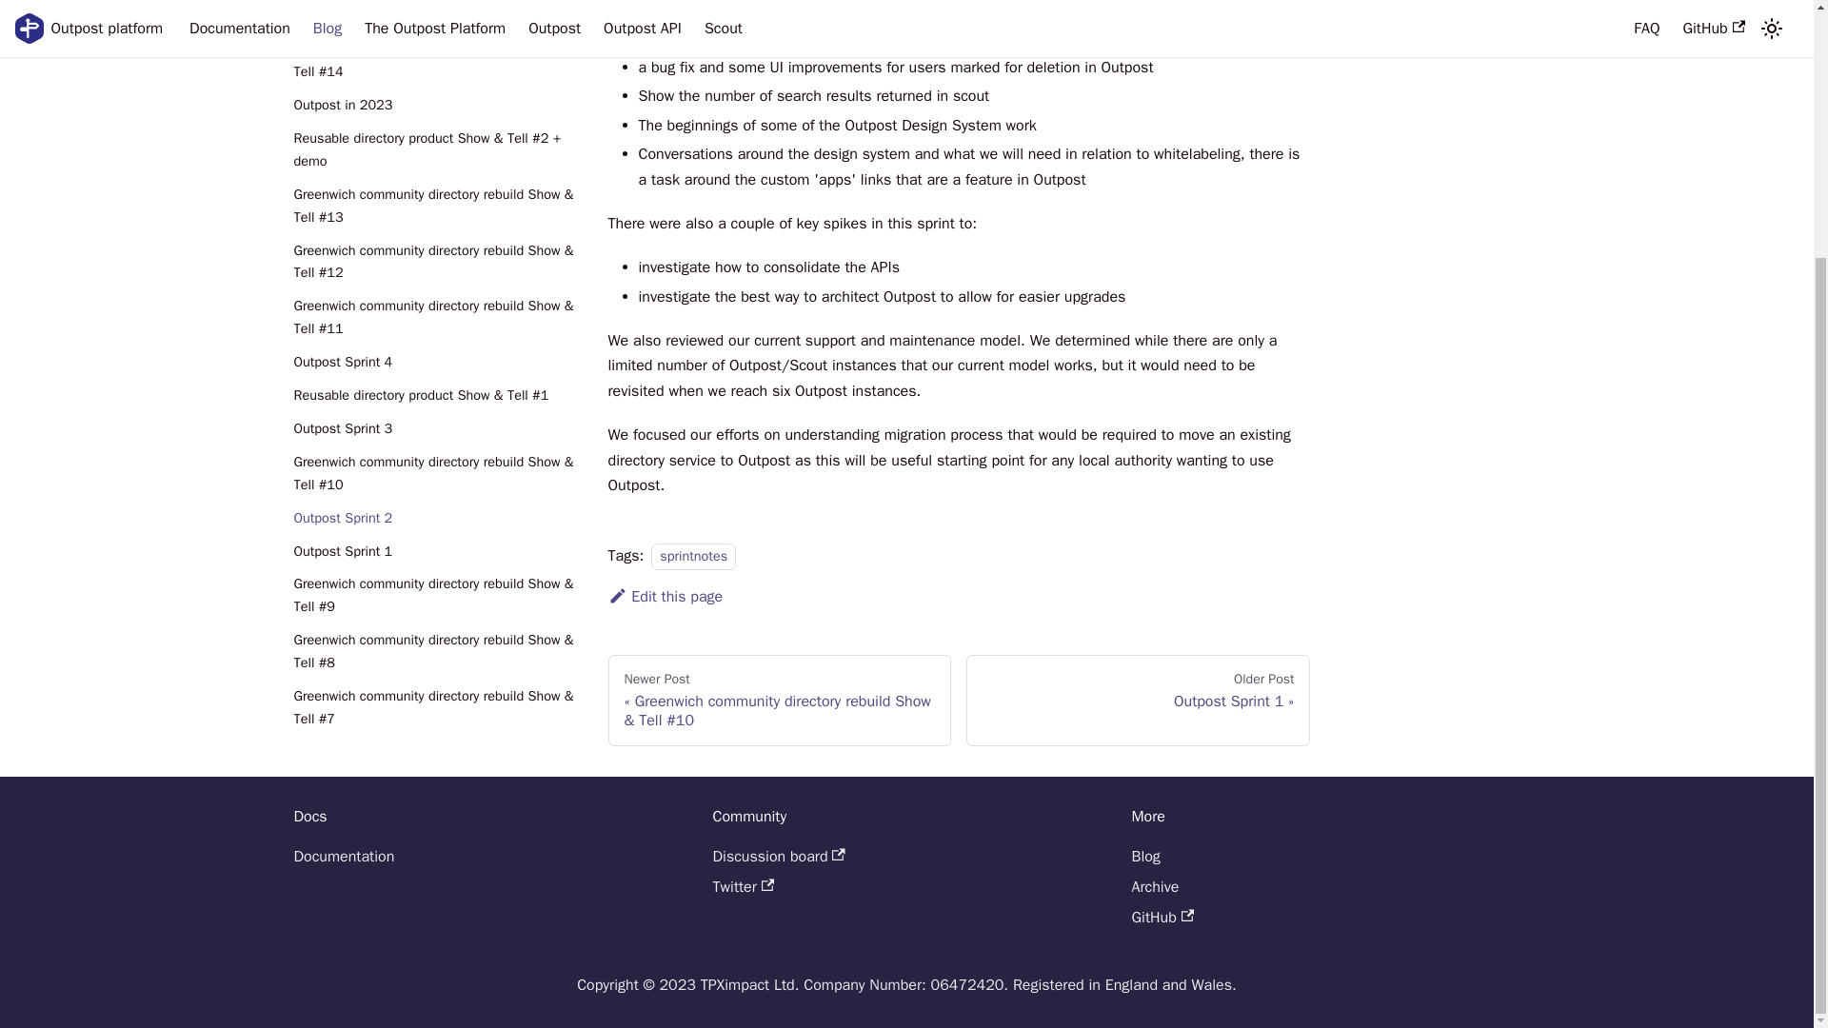 The image size is (1828, 1028). Describe the element at coordinates (1139, 701) in the screenshot. I see `Blog` at that location.